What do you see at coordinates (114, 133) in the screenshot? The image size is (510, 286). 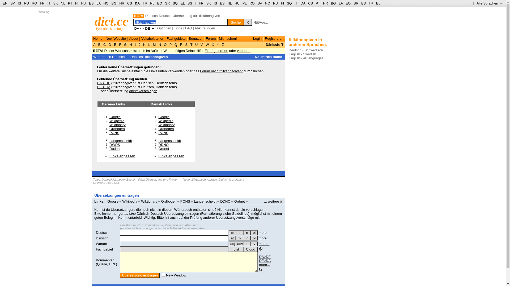 I see `PONS` at bounding box center [114, 133].